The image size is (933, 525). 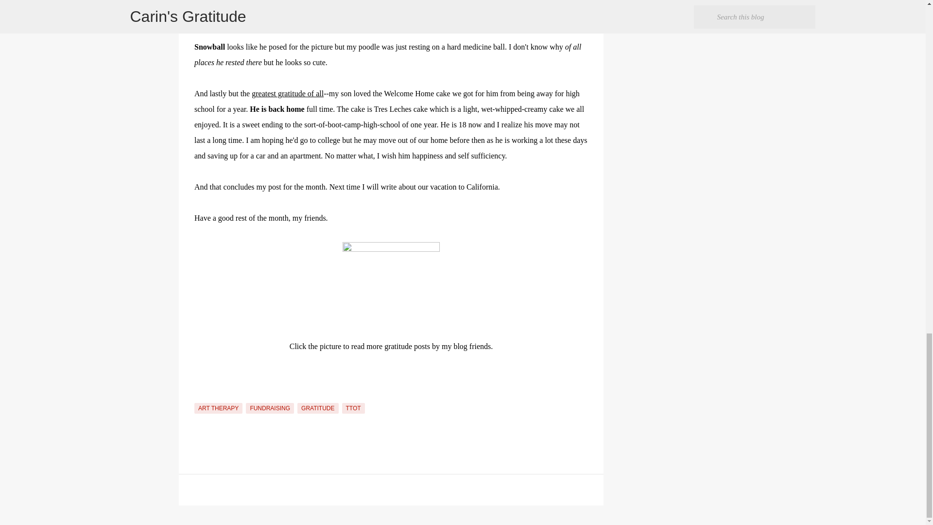 I want to click on ART THERAPY, so click(x=218, y=408).